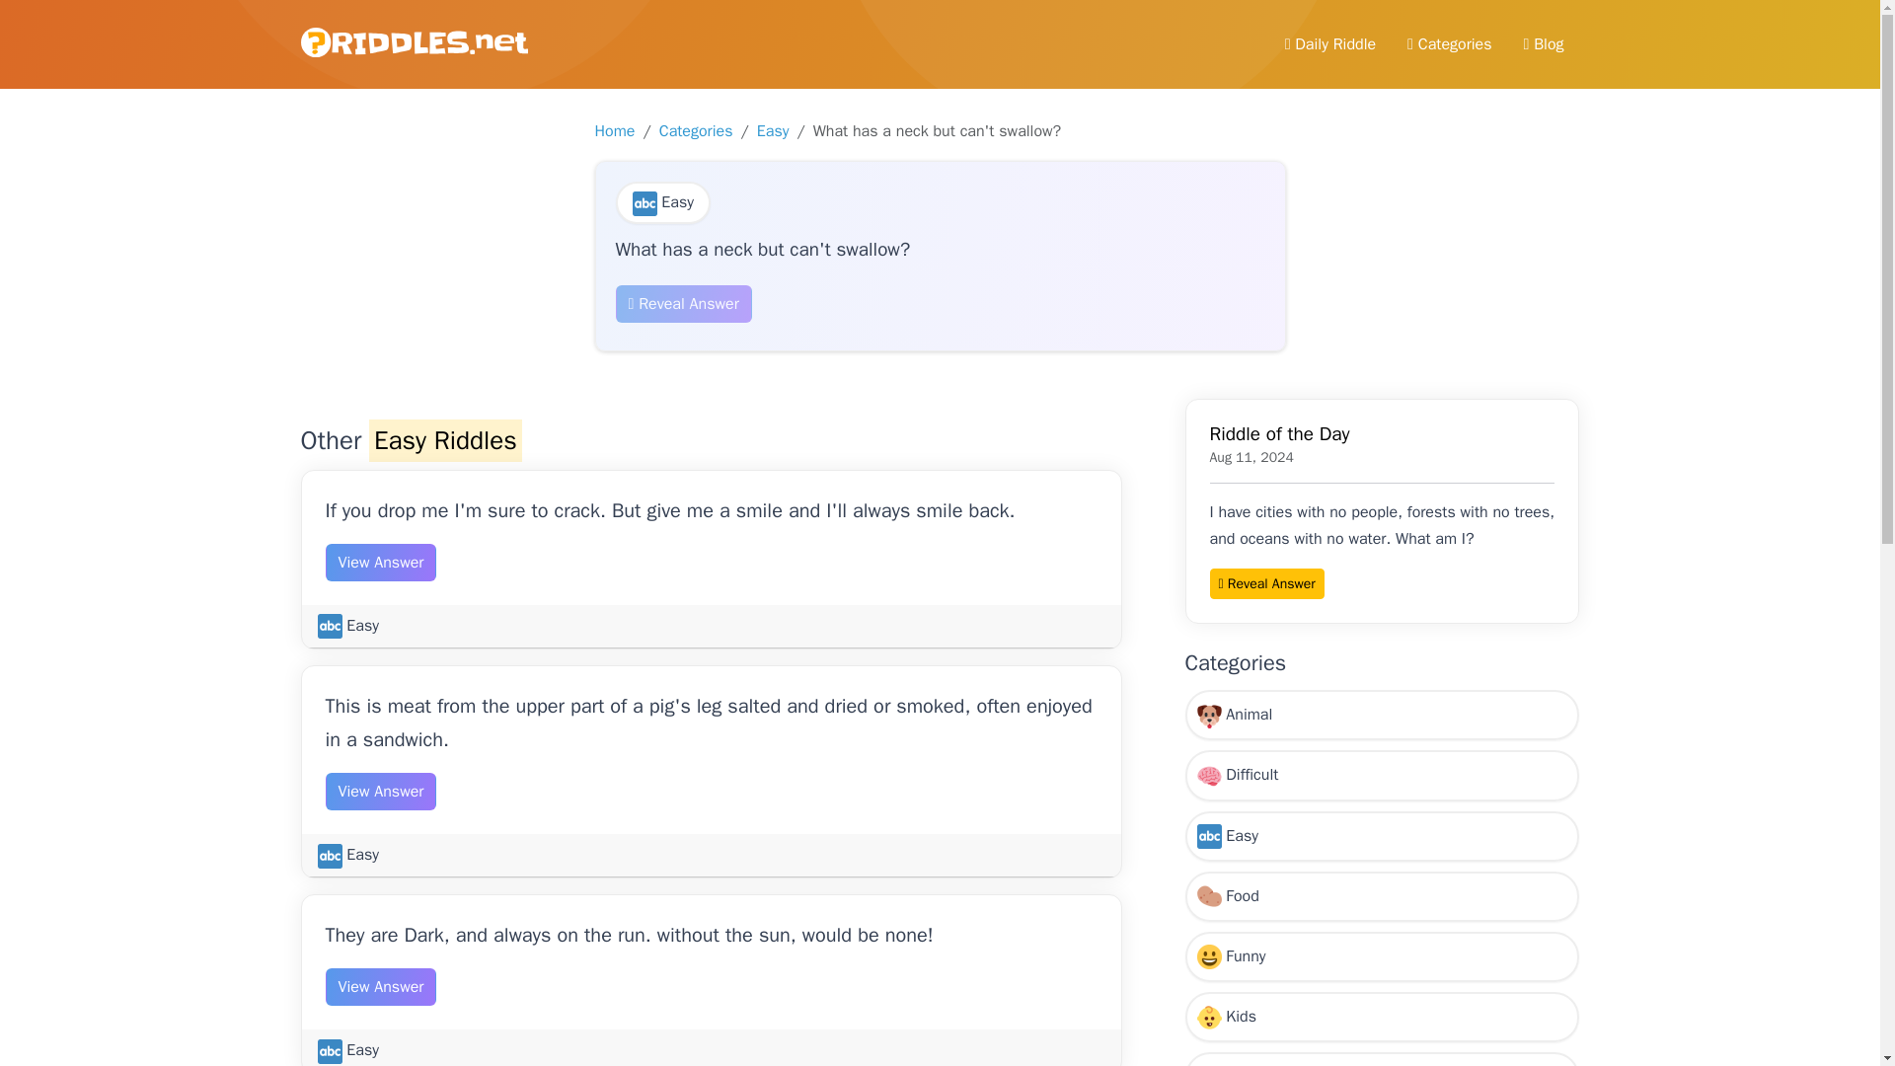 This screenshot has width=1895, height=1066. I want to click on Easy, so click(773, 130).